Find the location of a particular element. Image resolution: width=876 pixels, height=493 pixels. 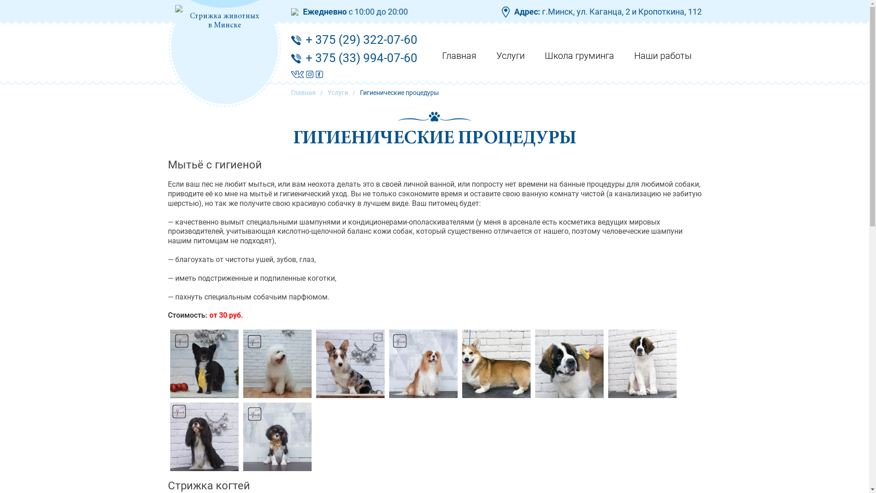

+ 375 (29) 322-07-60 is located at coordinates (361, 40).